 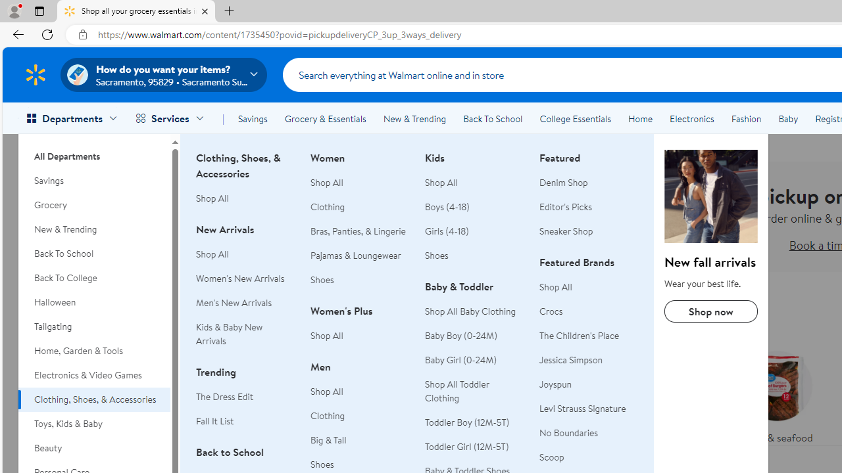 I want to click on Fresh Food, so click(x=521, y=374).